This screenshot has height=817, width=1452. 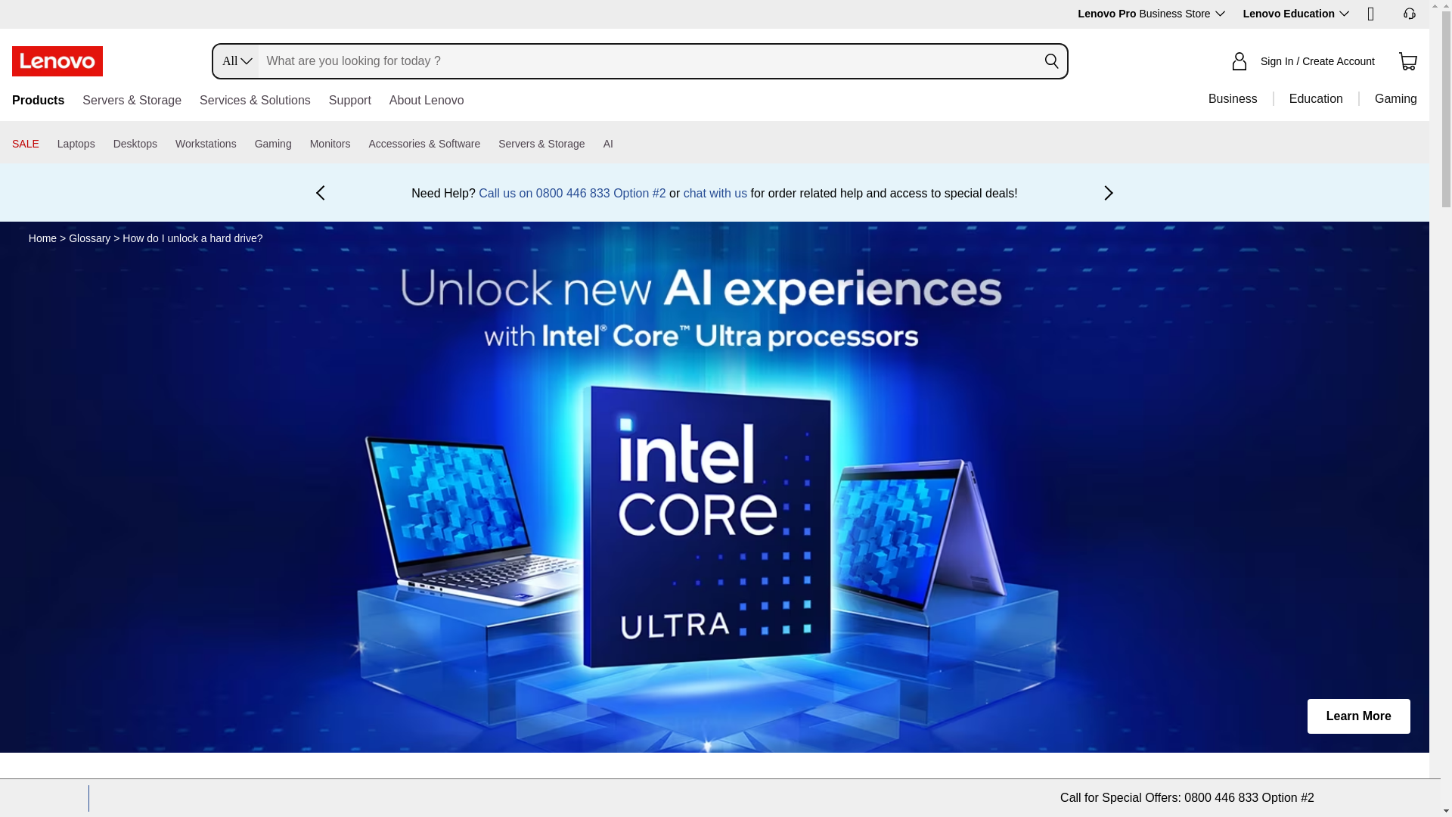 I want to click on Lenovo Pro Business Store, so click(x=1152, y=13).